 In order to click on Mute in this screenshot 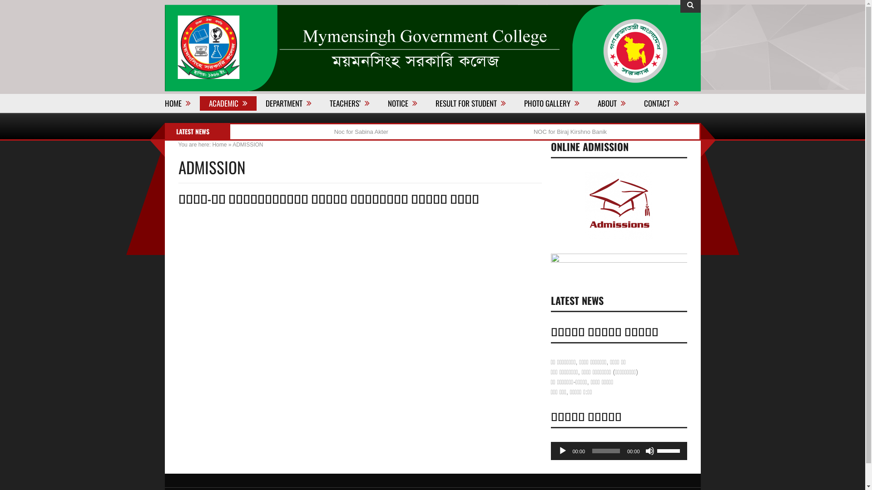, I will do `click(649, 451)`.